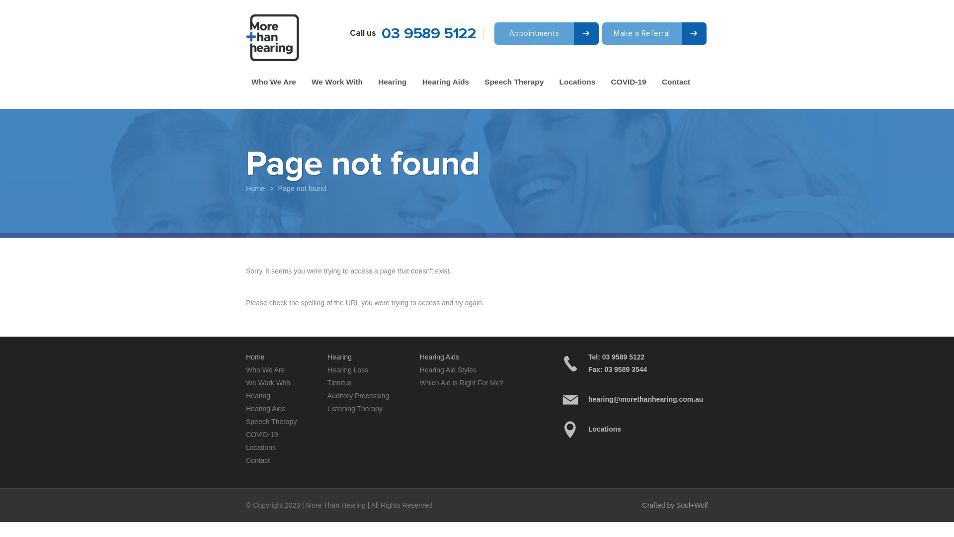 This screenshot has height=537, width=954. Describe the element at coordinates (348, 370) in the screenshot. I see `Hearing Loss` at that location.